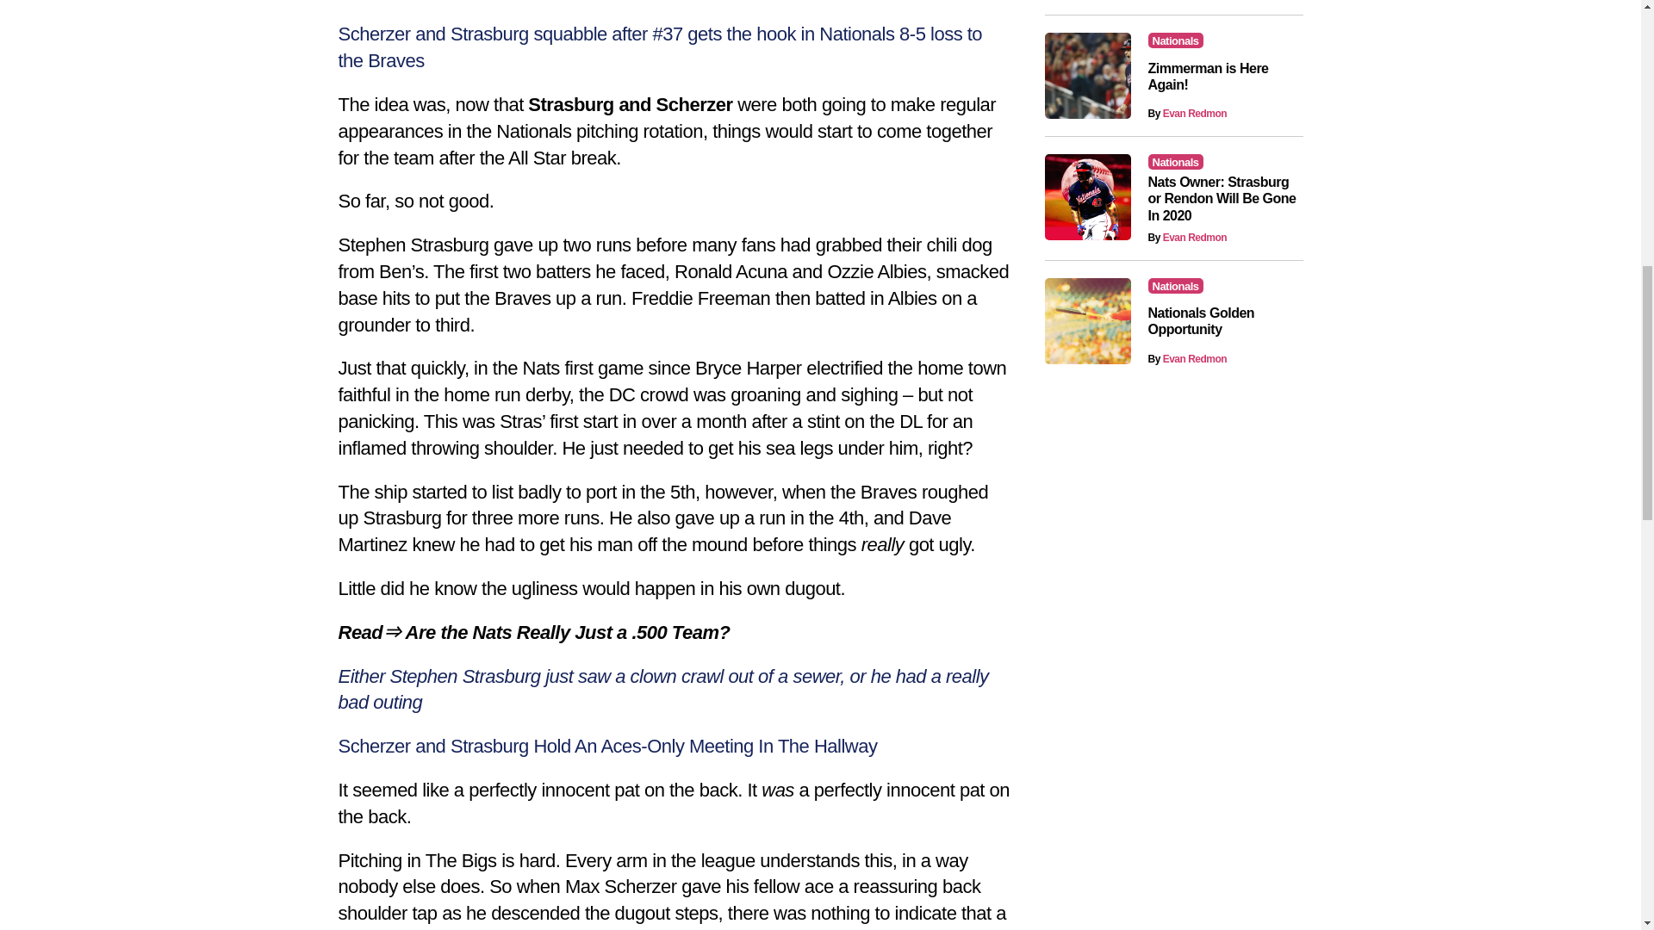 The height and width of the screenshot is (930, 1654). Describe the element at coordinates (1187, 114) in the screenshot. I see `By Evan Redmon` at that location.